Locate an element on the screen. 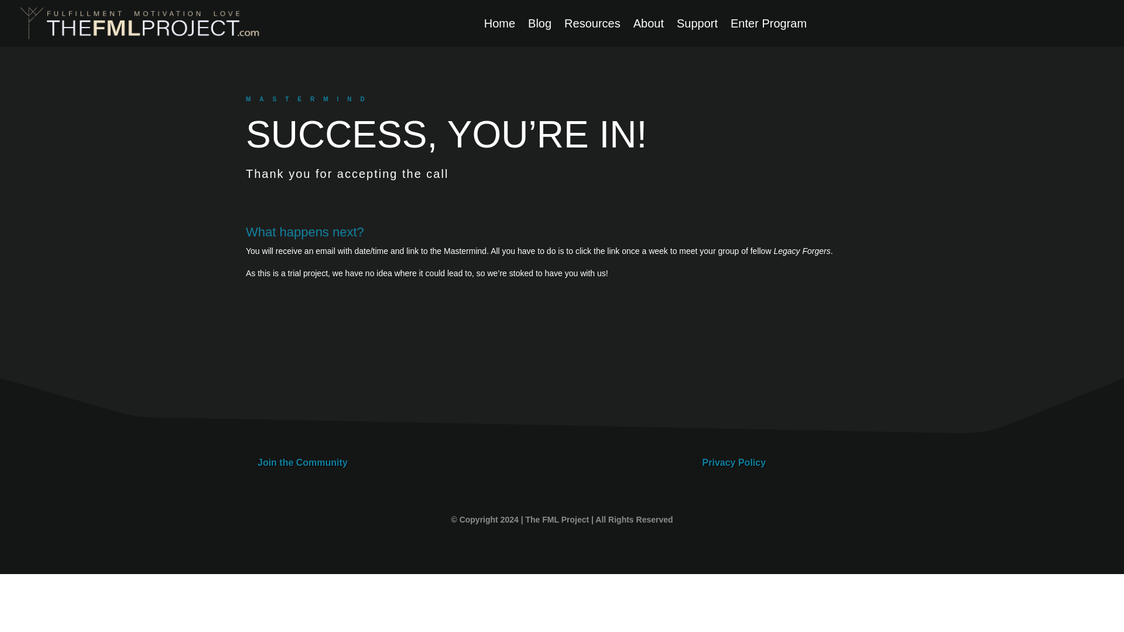 This screenshot has width=1124, height=632. Join the Community is located at coordinates (302, 462).